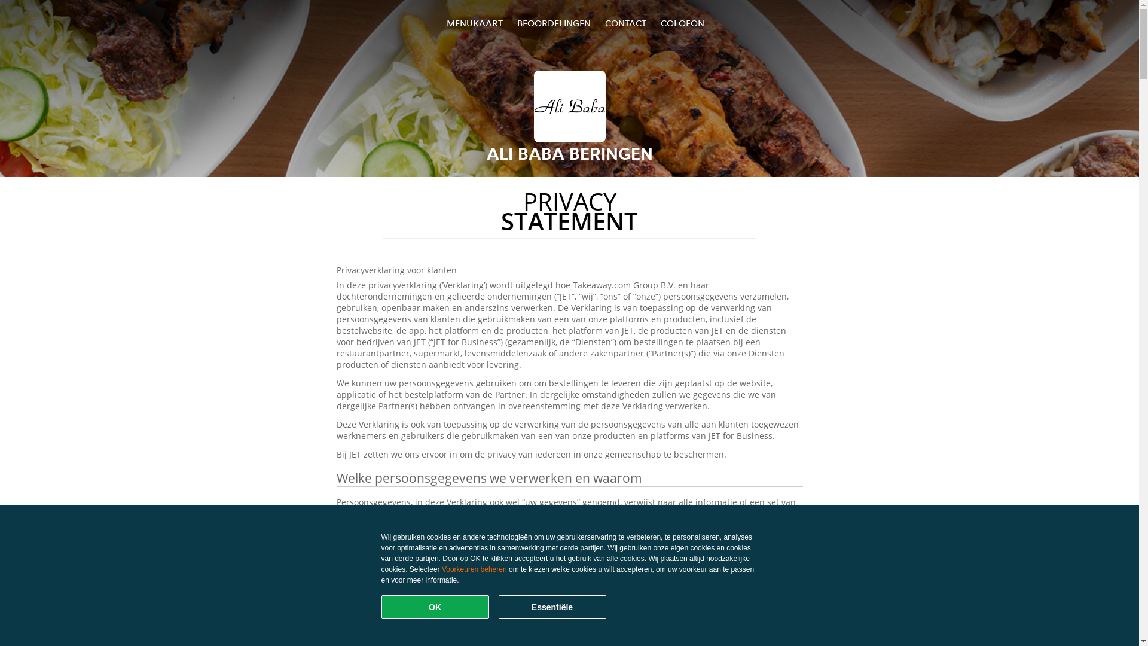  What do you see at coordinates (435, 607) in the screenshot?
I see `OK` at bounding box center [435, 607].